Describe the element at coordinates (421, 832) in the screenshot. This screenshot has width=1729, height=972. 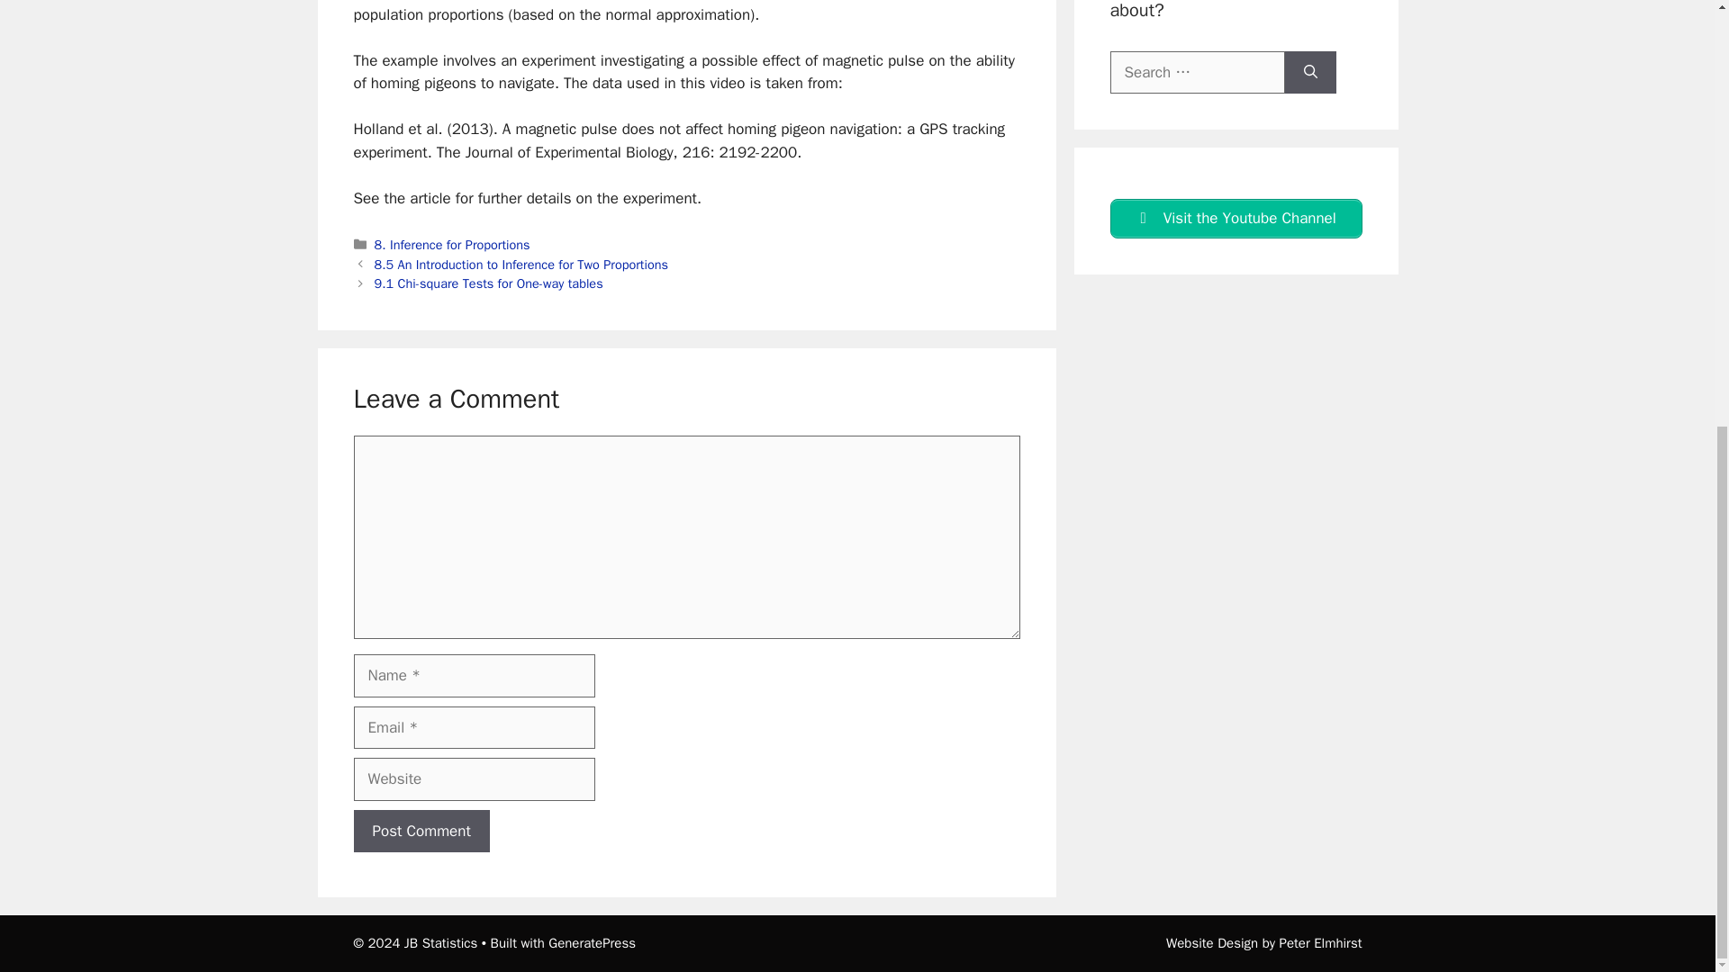
I see `Post Comment` at that location.